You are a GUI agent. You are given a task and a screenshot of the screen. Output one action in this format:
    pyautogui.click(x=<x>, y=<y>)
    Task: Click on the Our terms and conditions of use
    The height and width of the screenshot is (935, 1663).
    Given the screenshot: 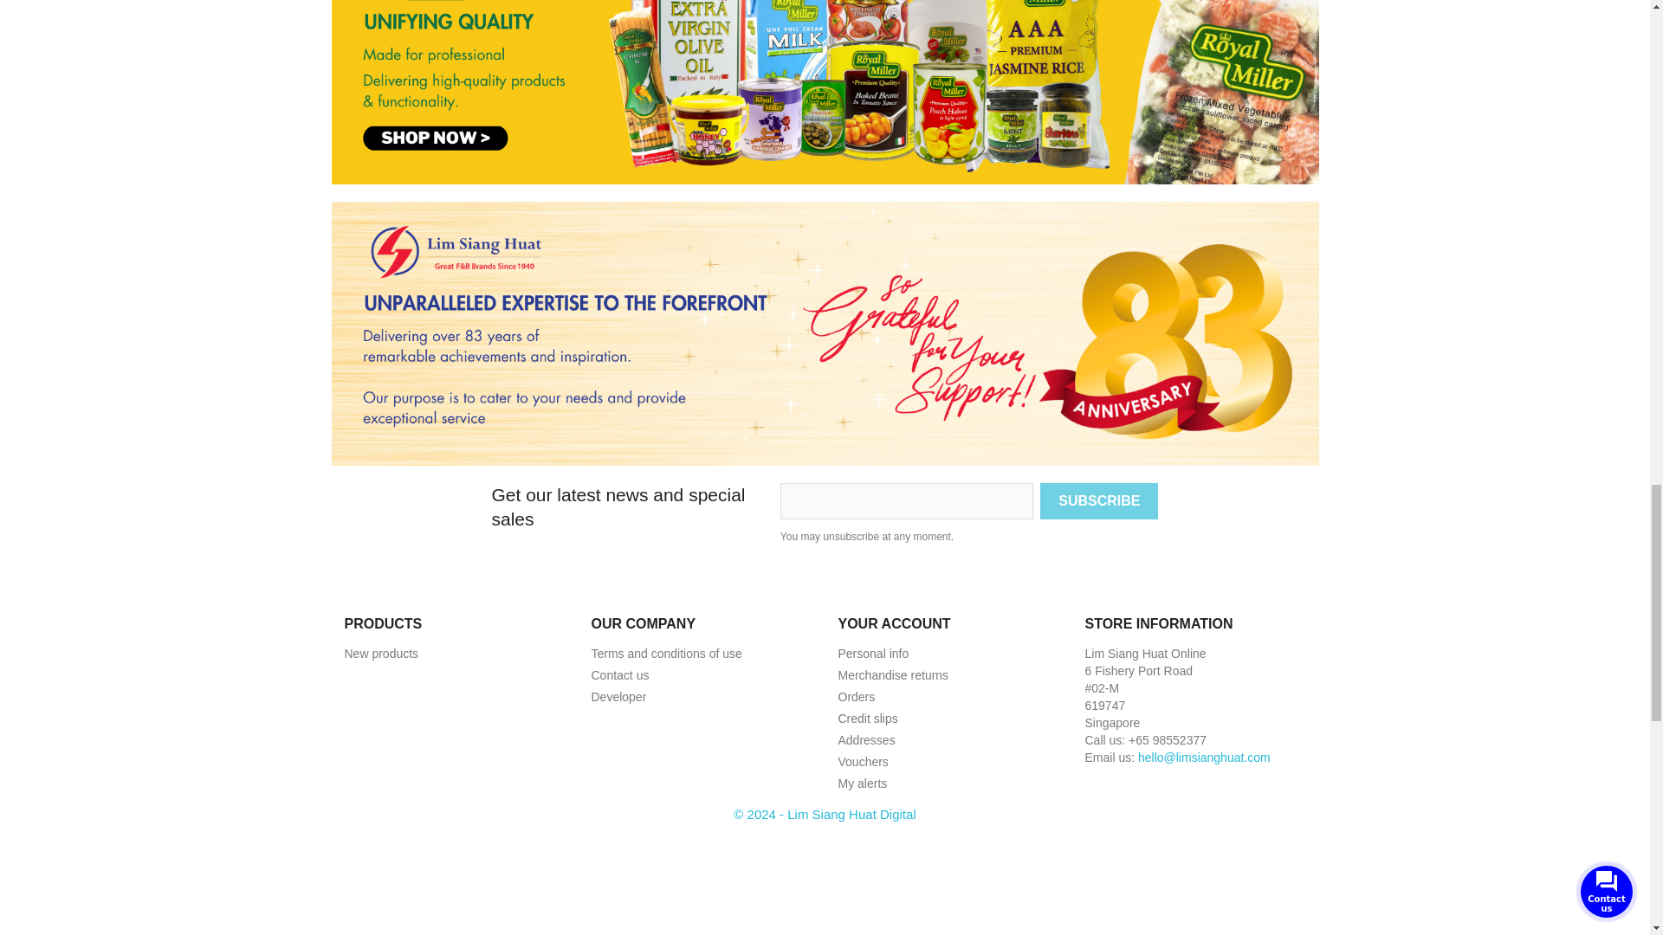 What is the action you would take?
    pyautogui.click(x=665, y=653)
    